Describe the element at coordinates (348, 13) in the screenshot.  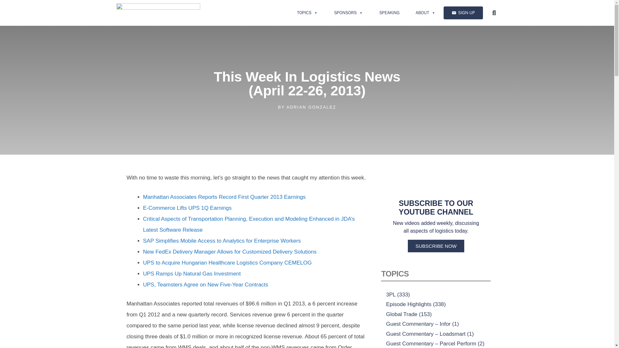
I see `SPONSORS` at that location.